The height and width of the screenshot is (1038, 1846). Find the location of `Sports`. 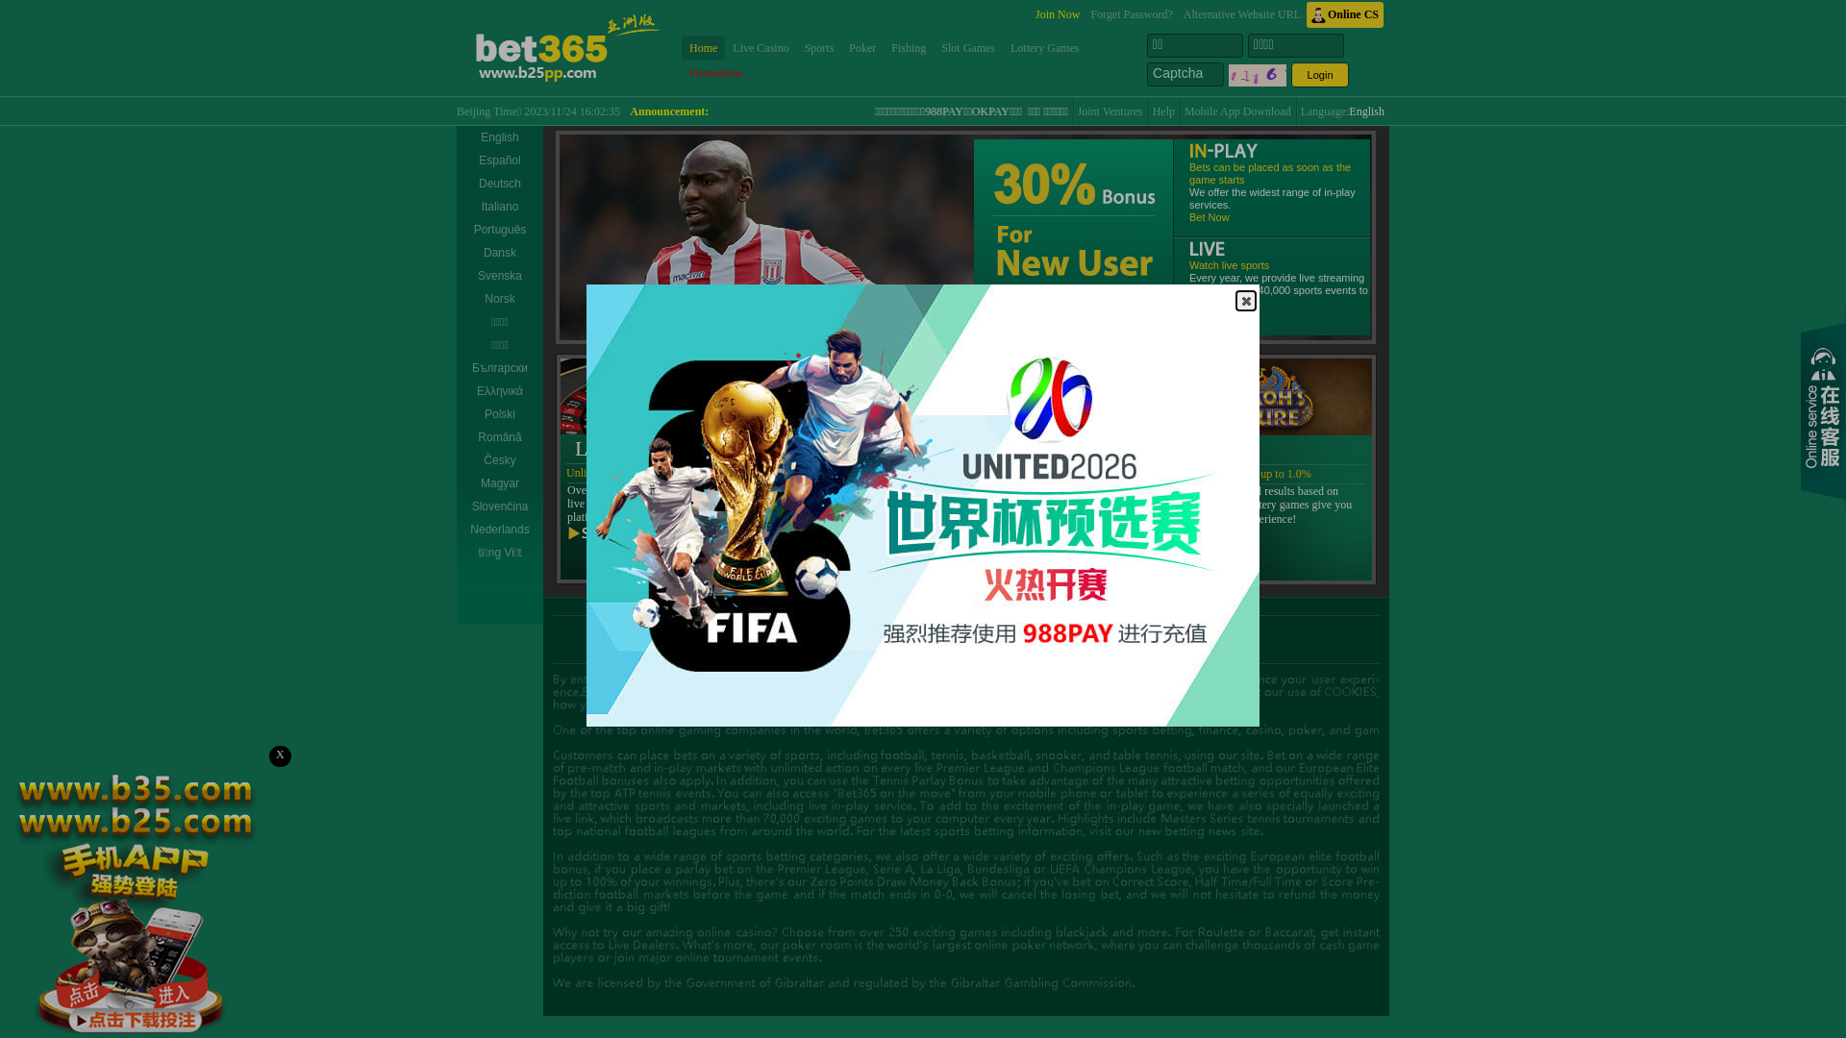

Sports is located at coordinates (819, 48).